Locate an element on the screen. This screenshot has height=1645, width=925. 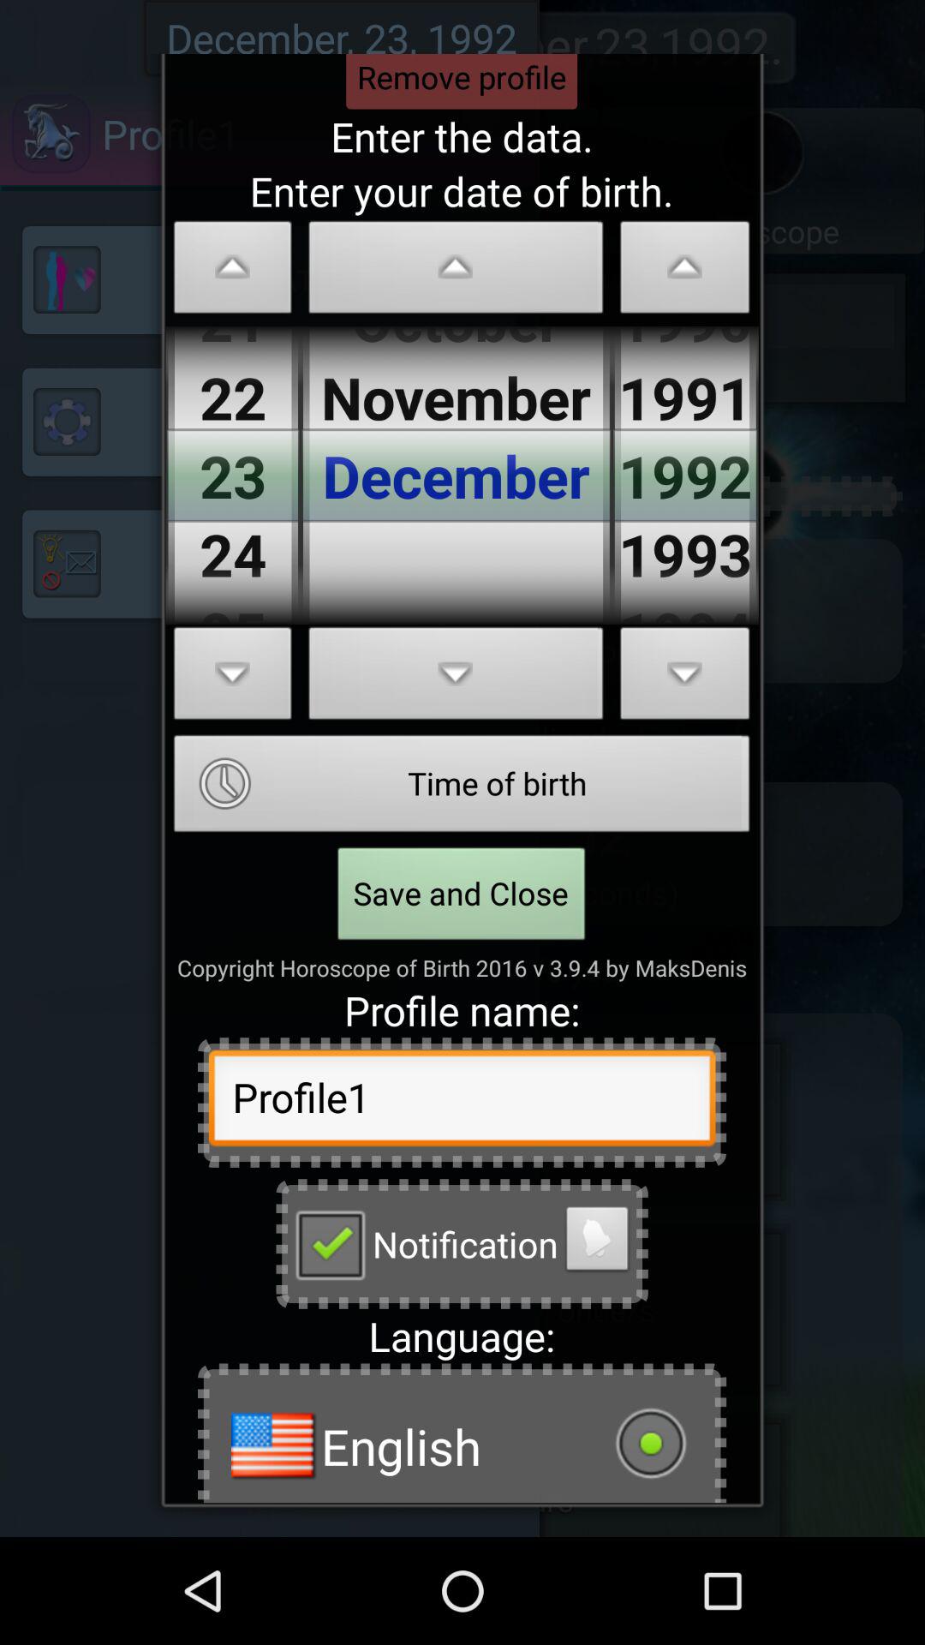
select month is located at coordinates (456, 272).